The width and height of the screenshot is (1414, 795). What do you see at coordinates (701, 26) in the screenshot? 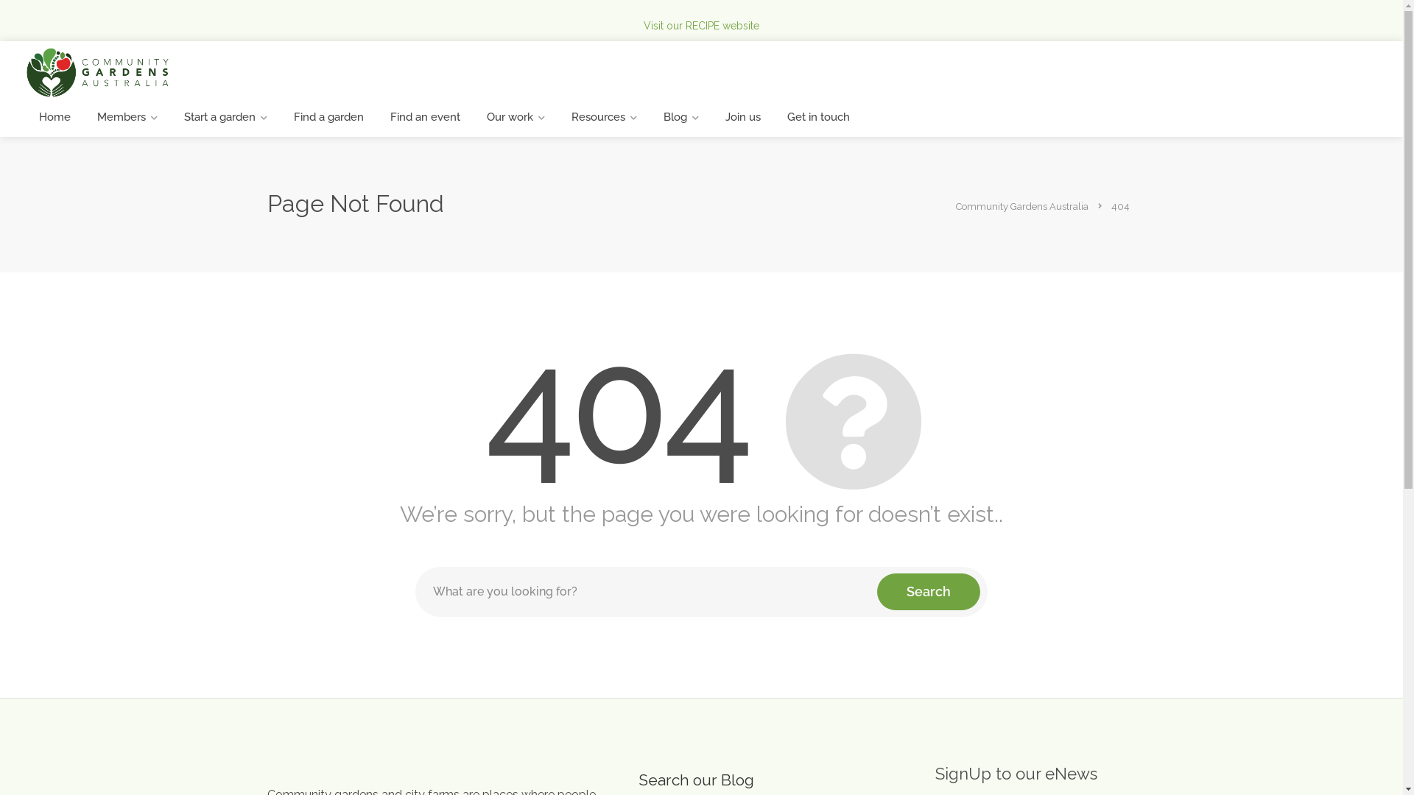
I see `Visit our RECIPE website` at bounding box center [701, 26].